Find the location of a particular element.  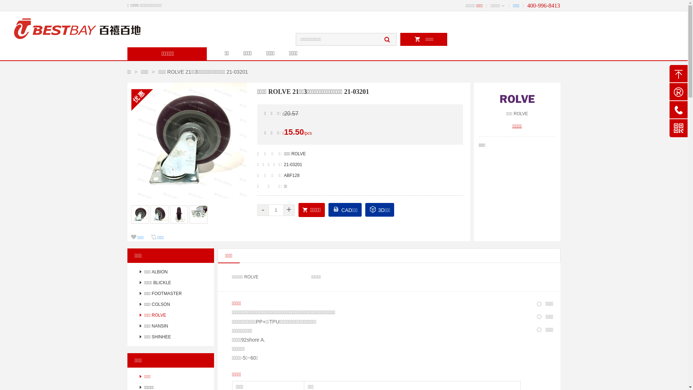

+ is located at coordinates (289, 210).